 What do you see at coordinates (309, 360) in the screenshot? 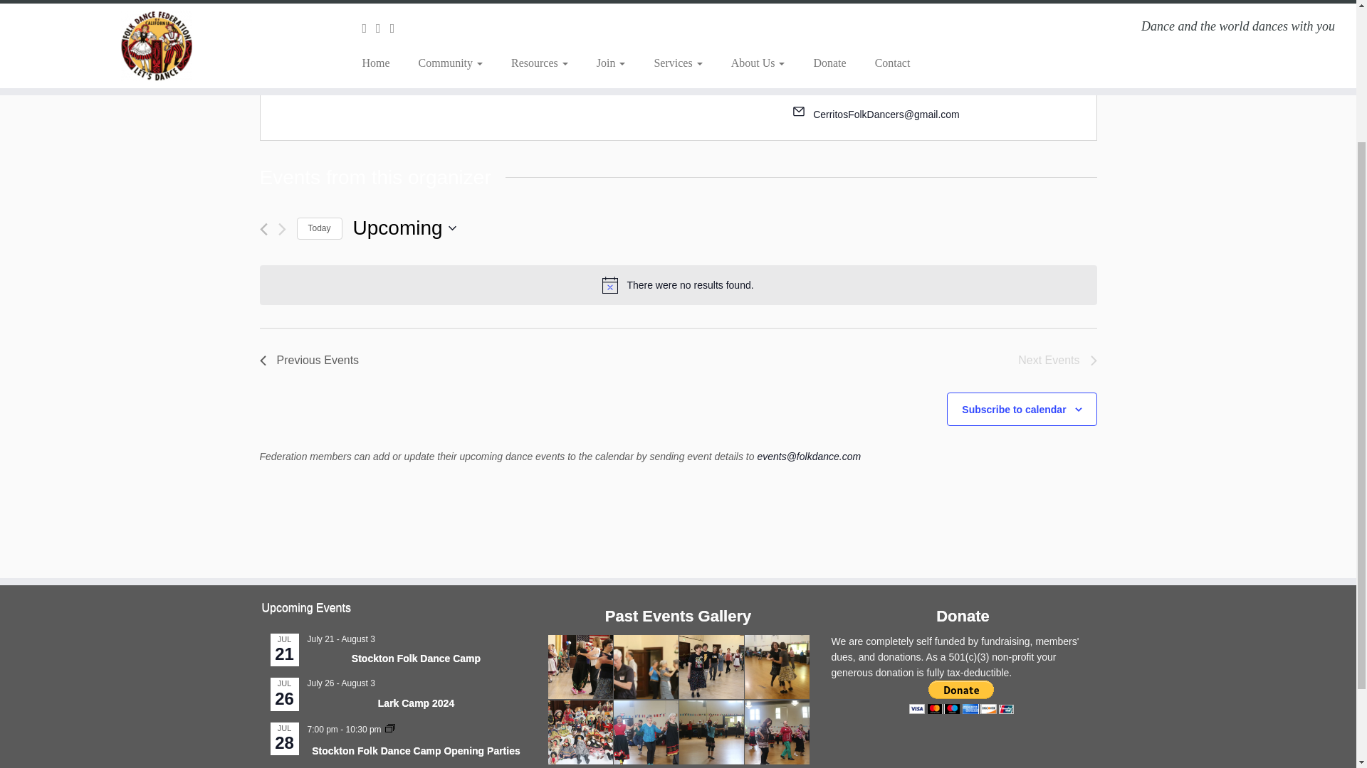
I see `Previous Events` at bounding box center [309, 360].